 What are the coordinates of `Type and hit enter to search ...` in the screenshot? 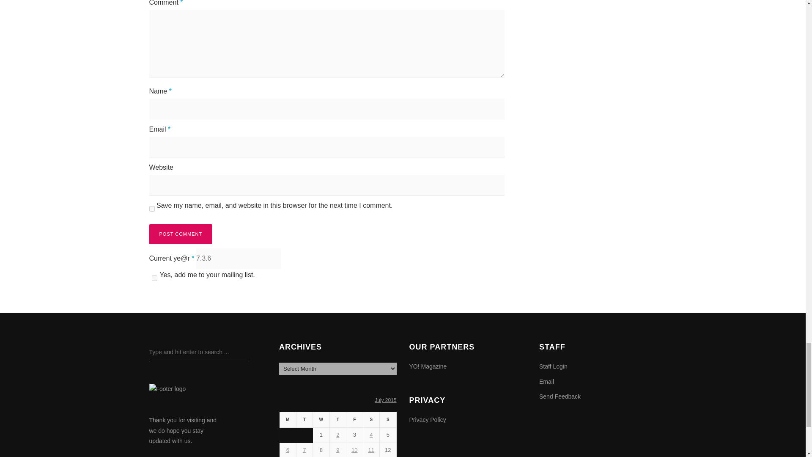 It's located at (198, 352).